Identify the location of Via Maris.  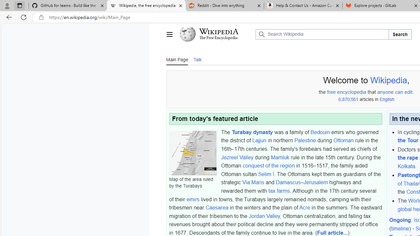
(253, 182).